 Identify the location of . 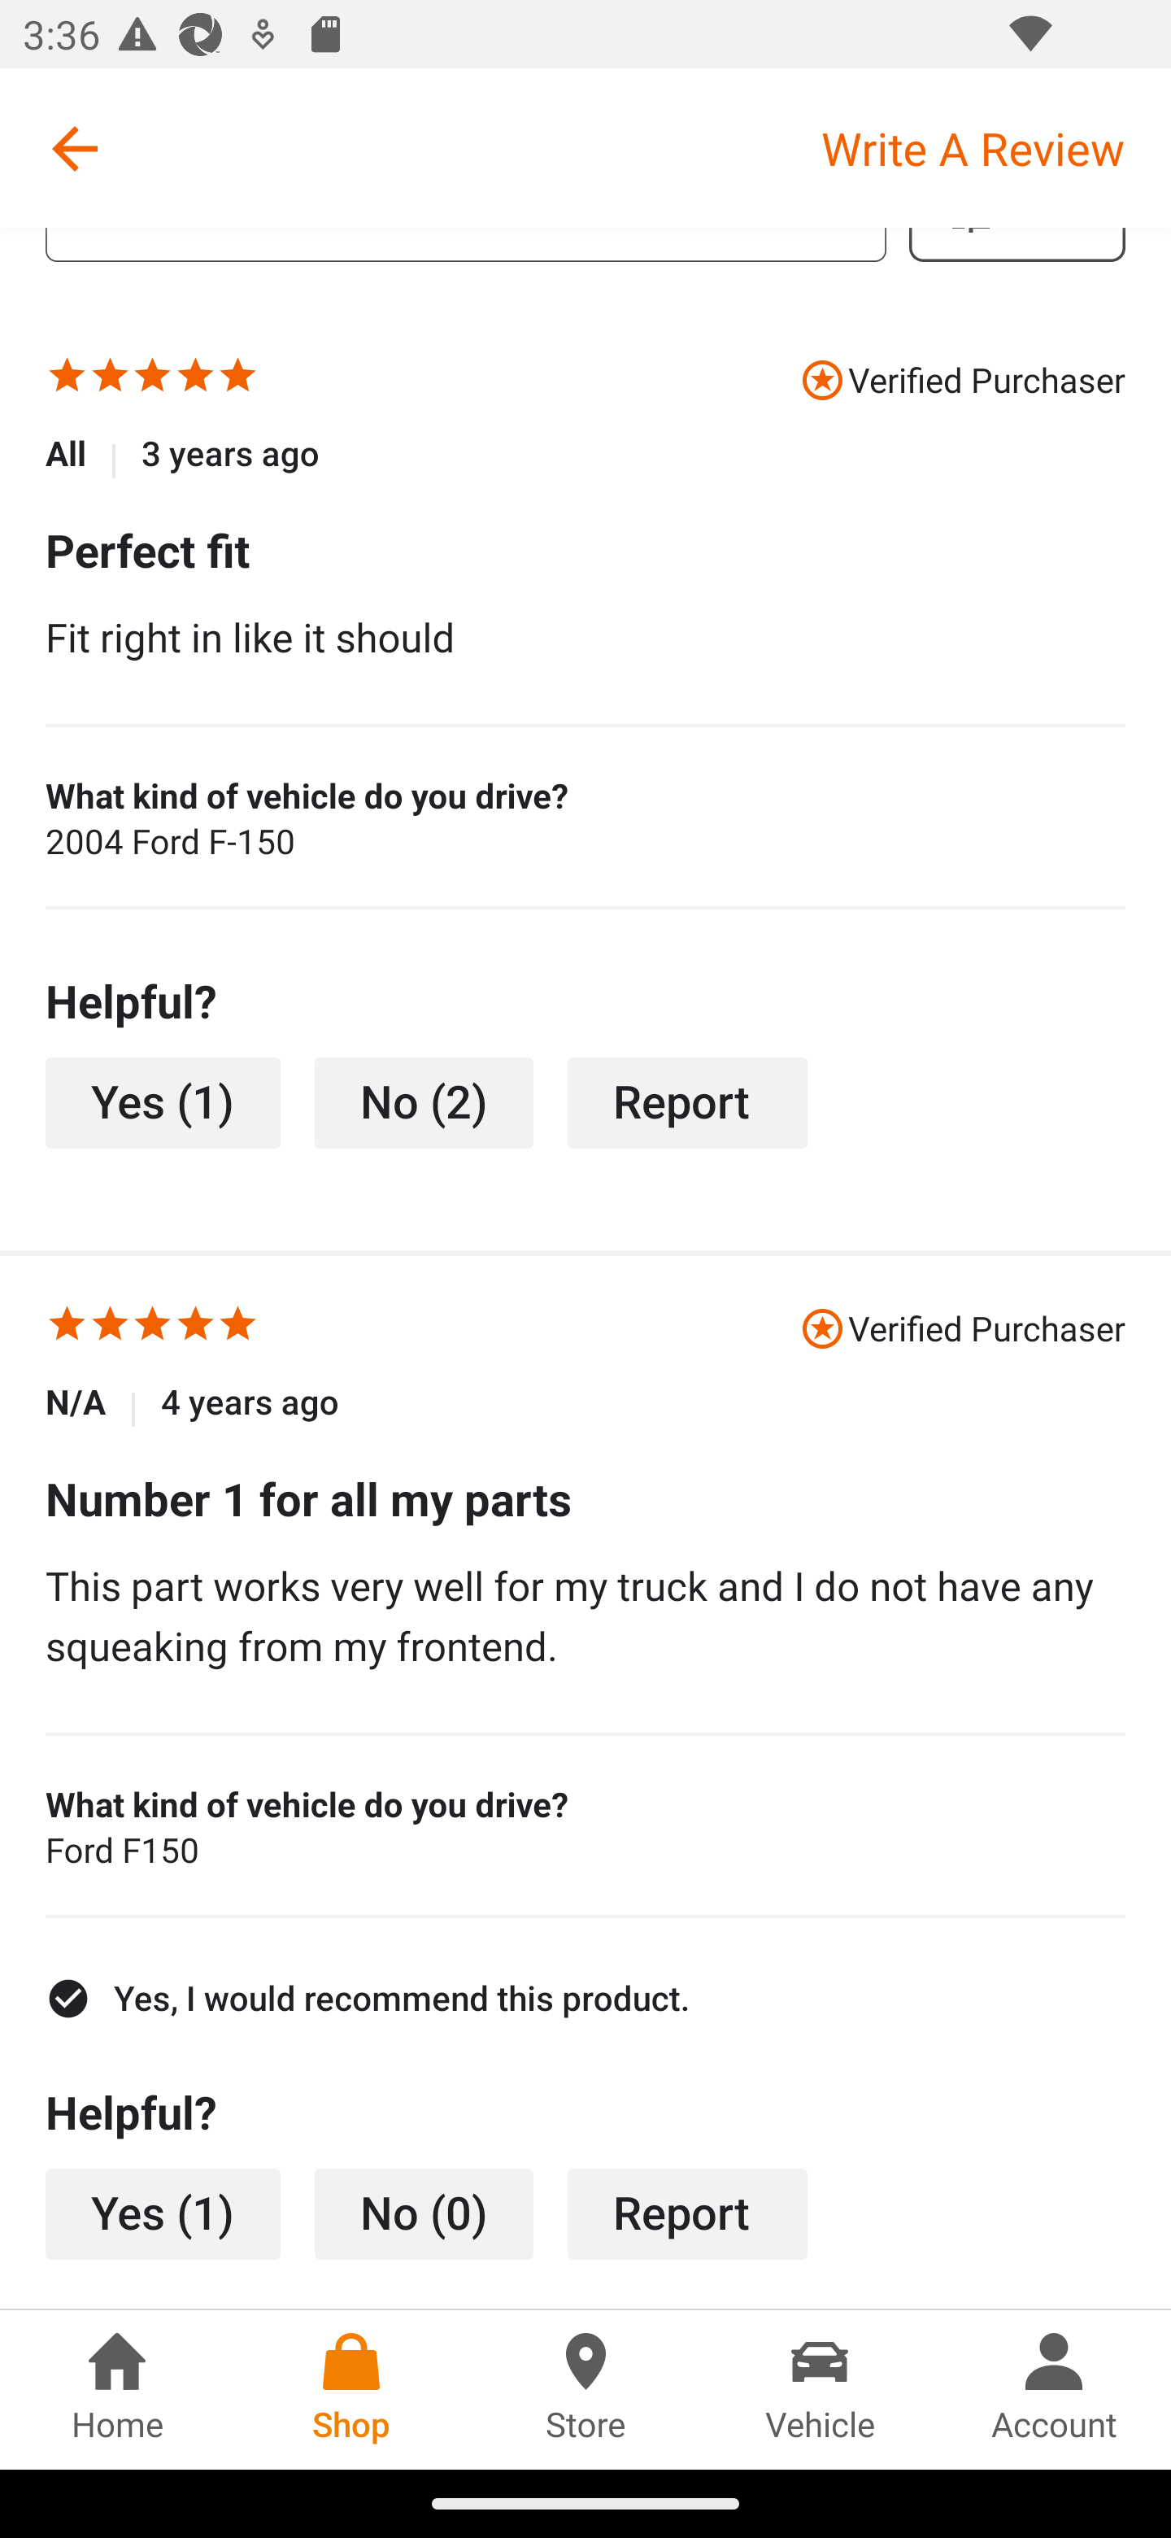
(67, 379).